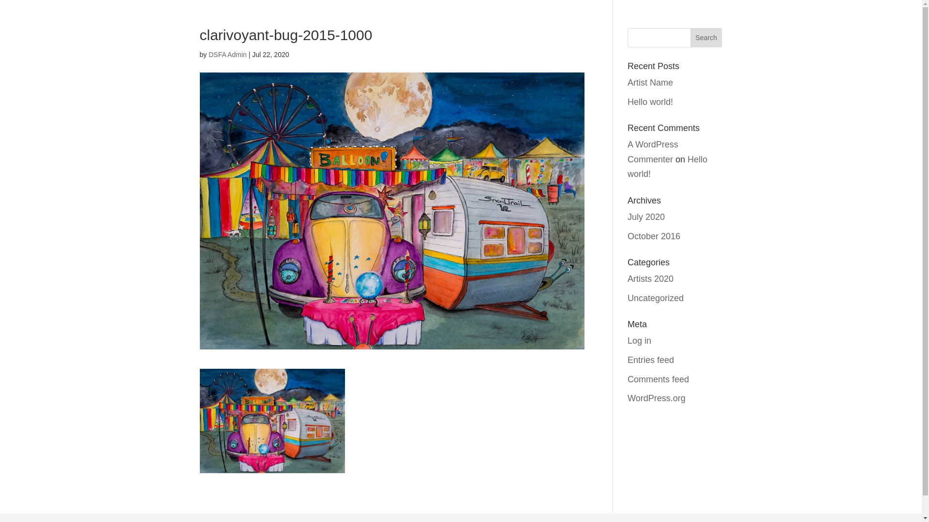 This screenshot has width=929, height=522. Describe the element at coordinates (651, 360) in the screenshot. I see `Entries feed` at that location.